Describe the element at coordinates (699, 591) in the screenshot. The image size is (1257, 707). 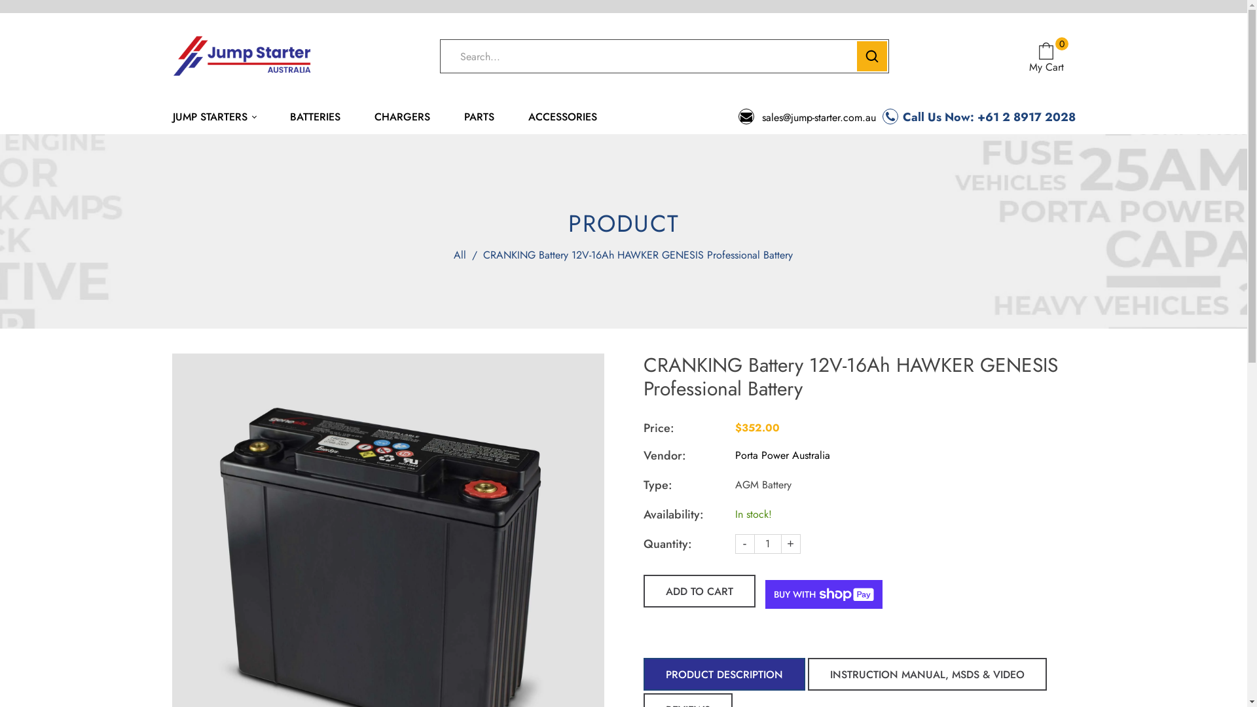
I see `ADD TO CART` at that location.